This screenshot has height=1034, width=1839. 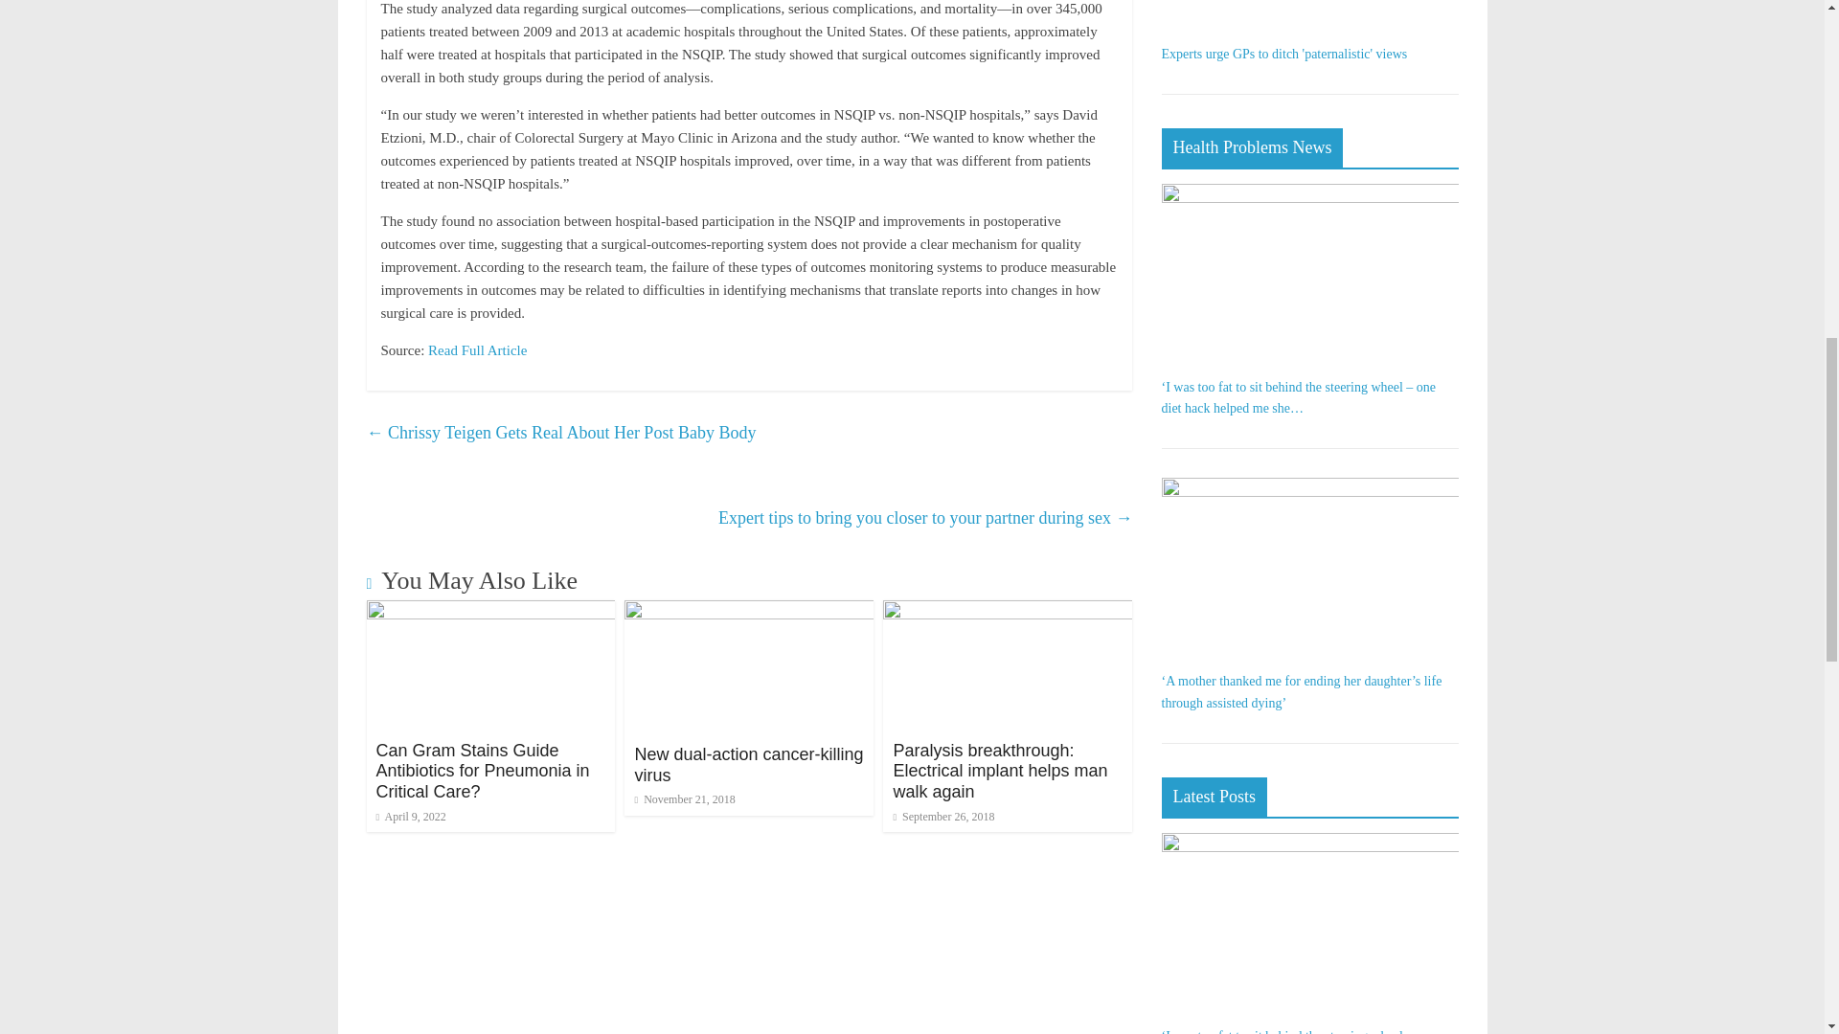 What do you see at coordinates (749, 612) in the screenshot?
I see `New dual-action cancer-killing virus` at bounding box center [749, 612].